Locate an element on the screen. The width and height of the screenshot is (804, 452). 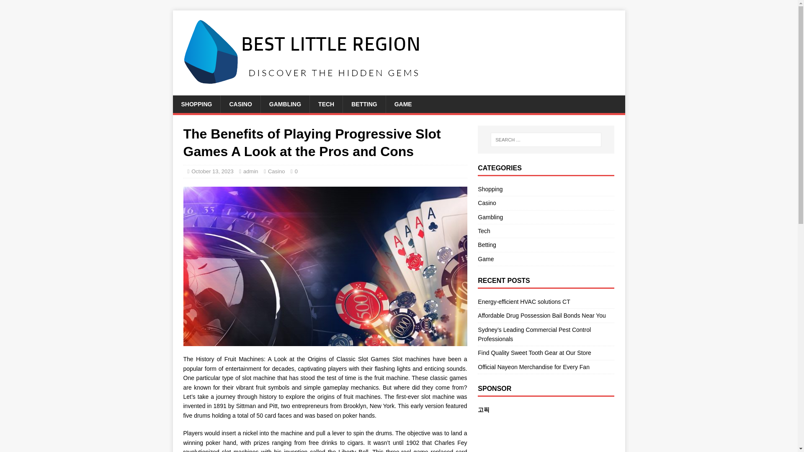
TECH is located at coordinates (326, 104).